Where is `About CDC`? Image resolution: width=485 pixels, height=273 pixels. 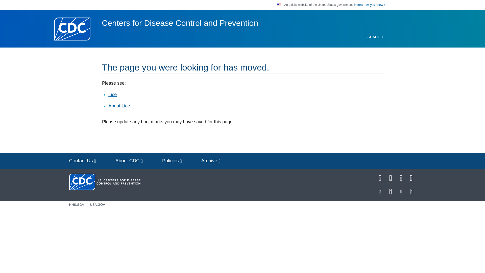 About CDC is located at coordinates (129, 161).